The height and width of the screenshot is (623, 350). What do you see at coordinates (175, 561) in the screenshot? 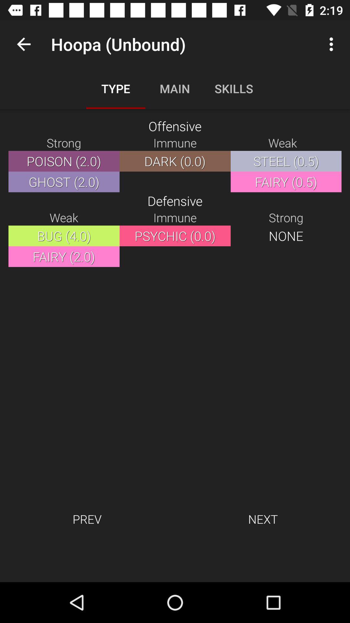
I see `turn on item below the prev item` at bounding box center [175, 561].